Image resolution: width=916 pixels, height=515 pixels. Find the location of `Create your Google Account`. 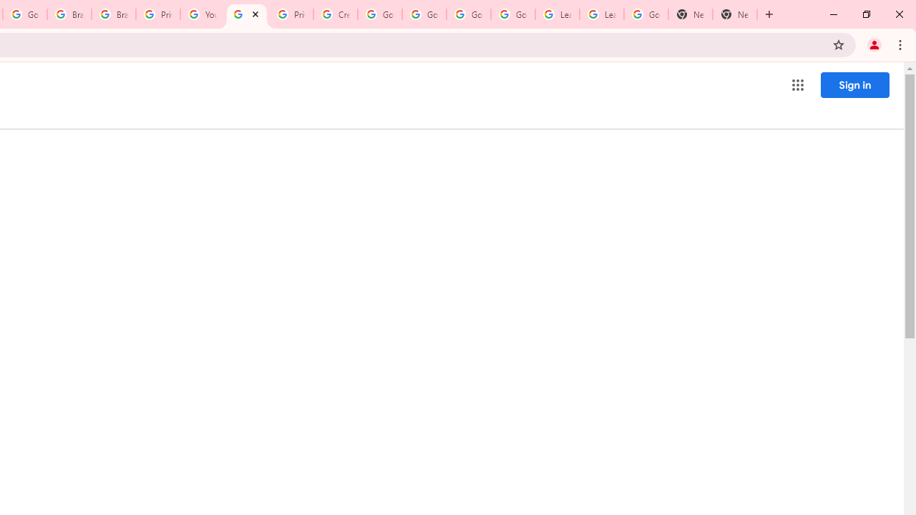

Create your Google Account is located at coordinates (335, 14).